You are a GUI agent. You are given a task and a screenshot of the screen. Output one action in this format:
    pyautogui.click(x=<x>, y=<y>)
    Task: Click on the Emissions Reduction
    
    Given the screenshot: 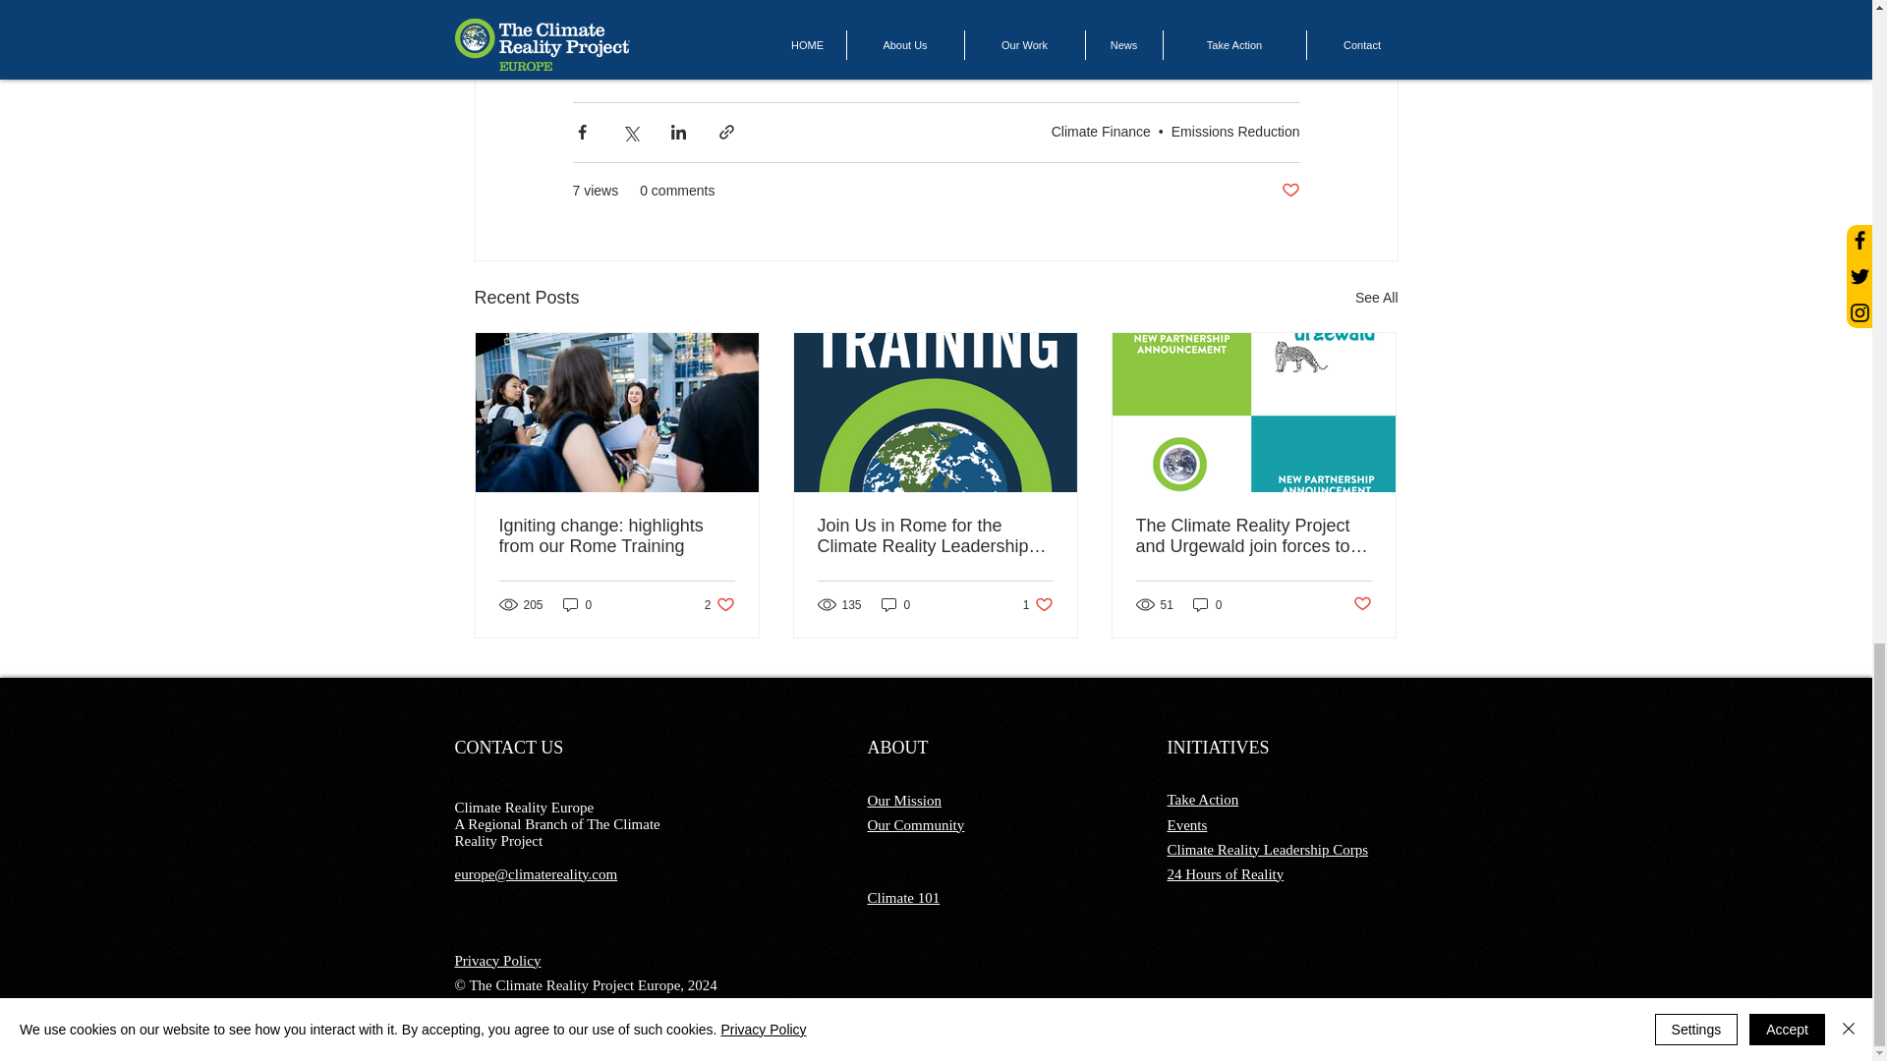 What is the action you would take?
    pyautogui.click(x=1235, y=132)
    